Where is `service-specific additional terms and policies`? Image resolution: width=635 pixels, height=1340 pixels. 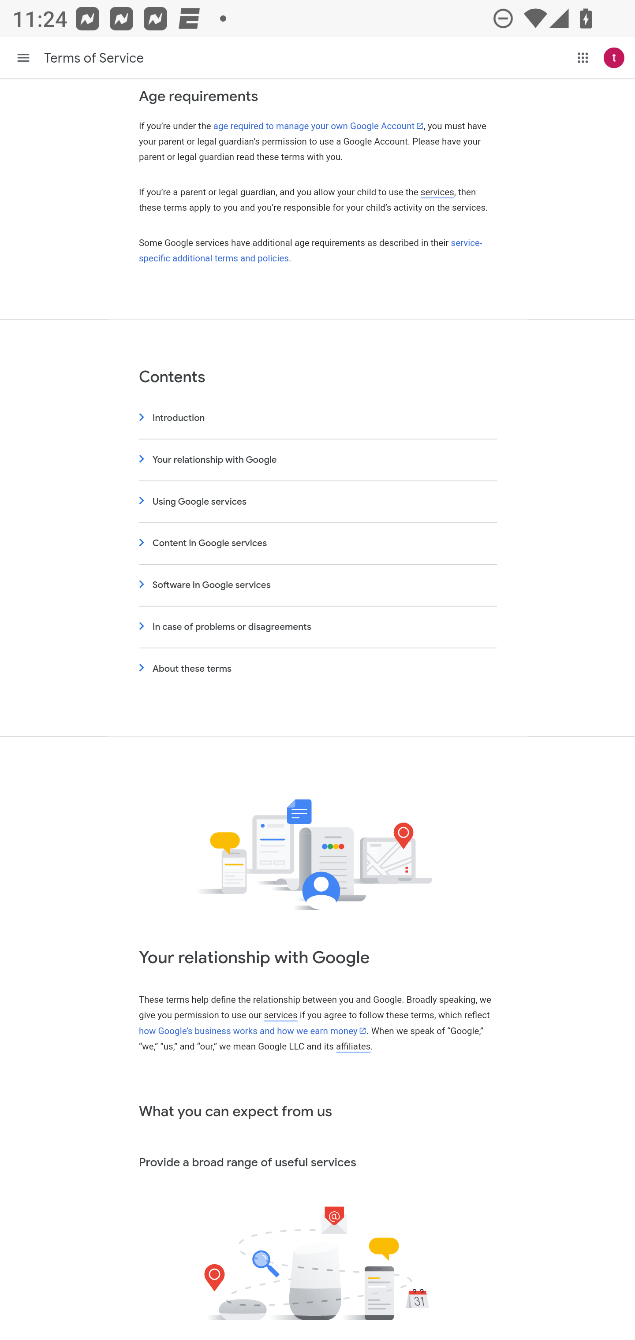 service-specific additional terms and policies is located at coordinates (310, 250).